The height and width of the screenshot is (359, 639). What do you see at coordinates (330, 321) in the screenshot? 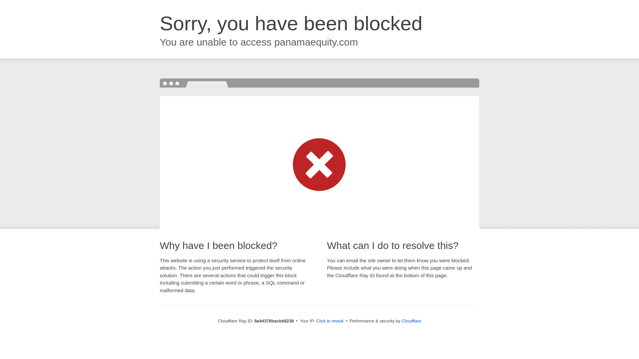
I see `Click to reveal` at bounding box center [330, 321].